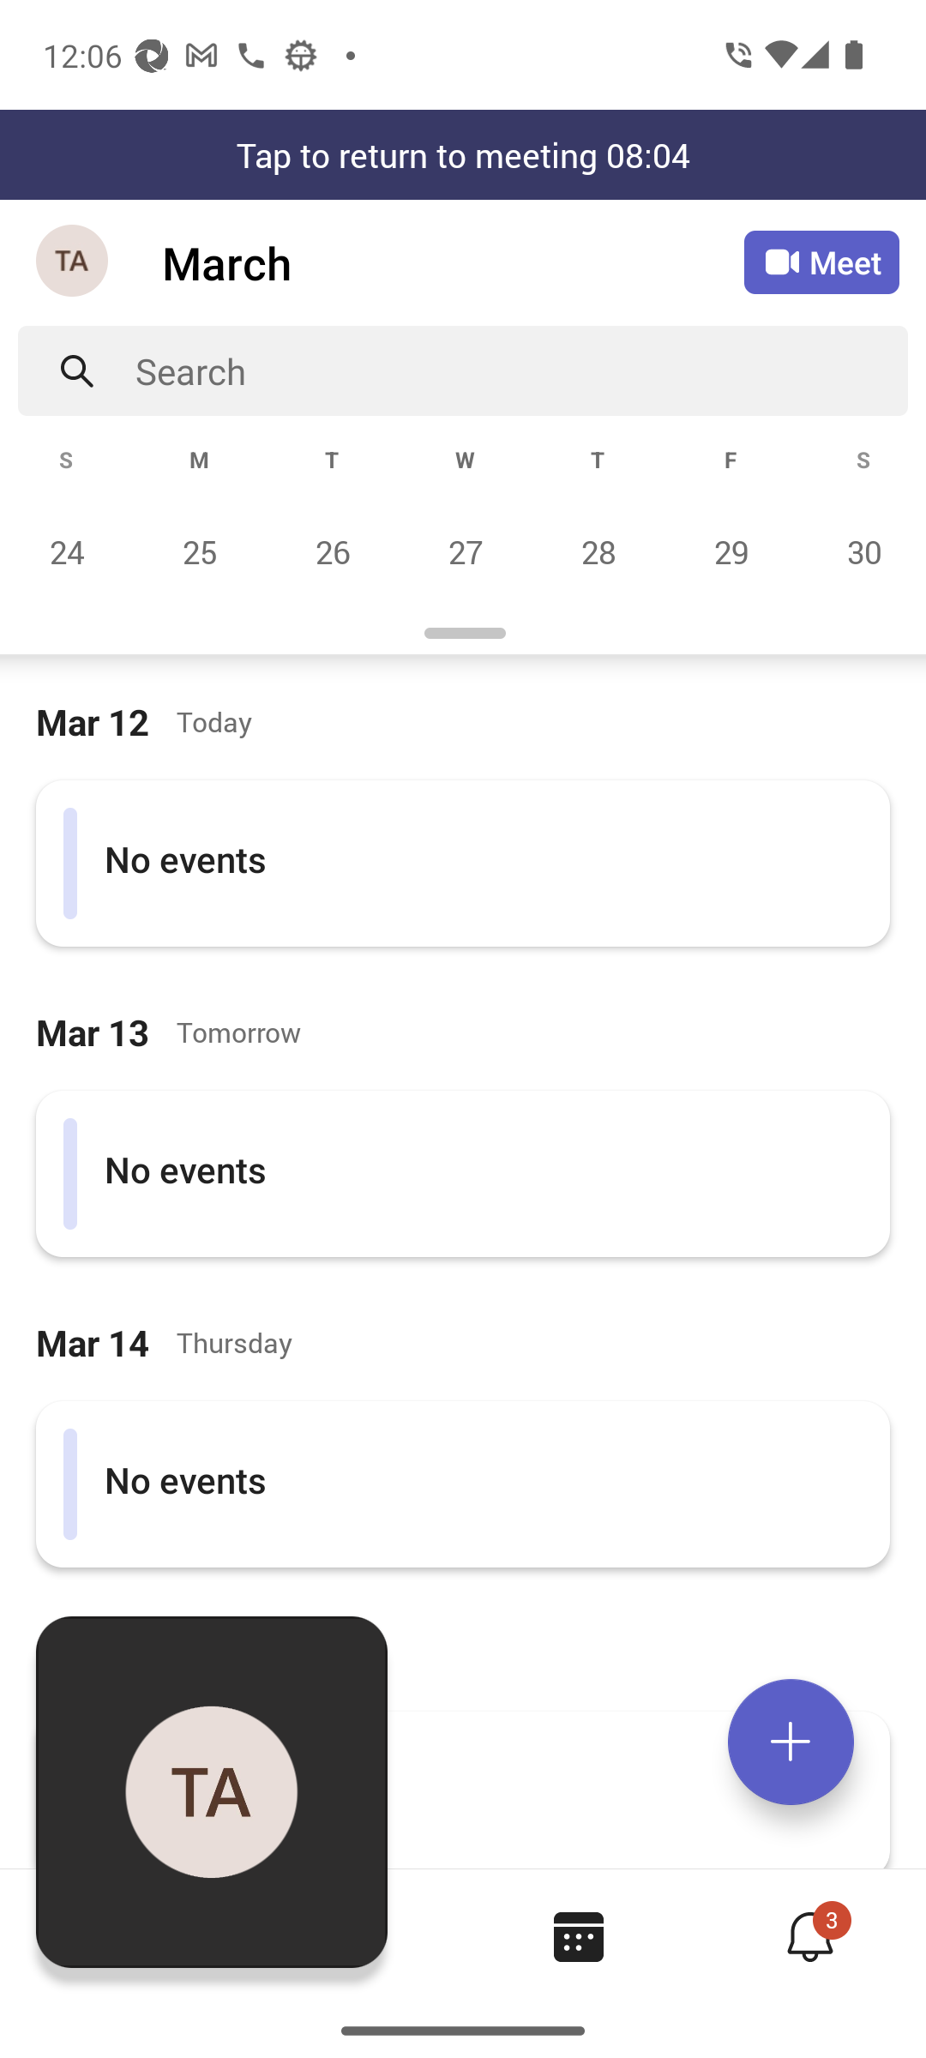 This screenshot has height=2058, width=926. What do you see at coordinates (821, 262) in the screenshot?
I see `Meet Meet now or join with an ID` at bounding box center [821, 262].